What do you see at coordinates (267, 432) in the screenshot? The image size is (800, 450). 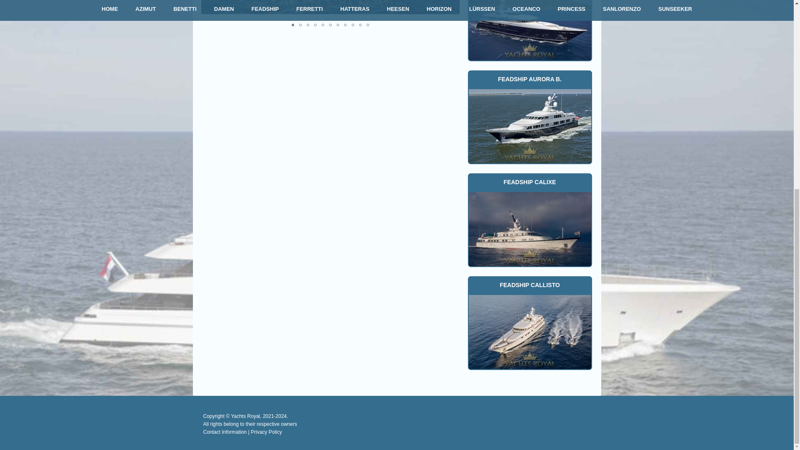 I see `Privacy Policy` at bounding box center [267, 432].